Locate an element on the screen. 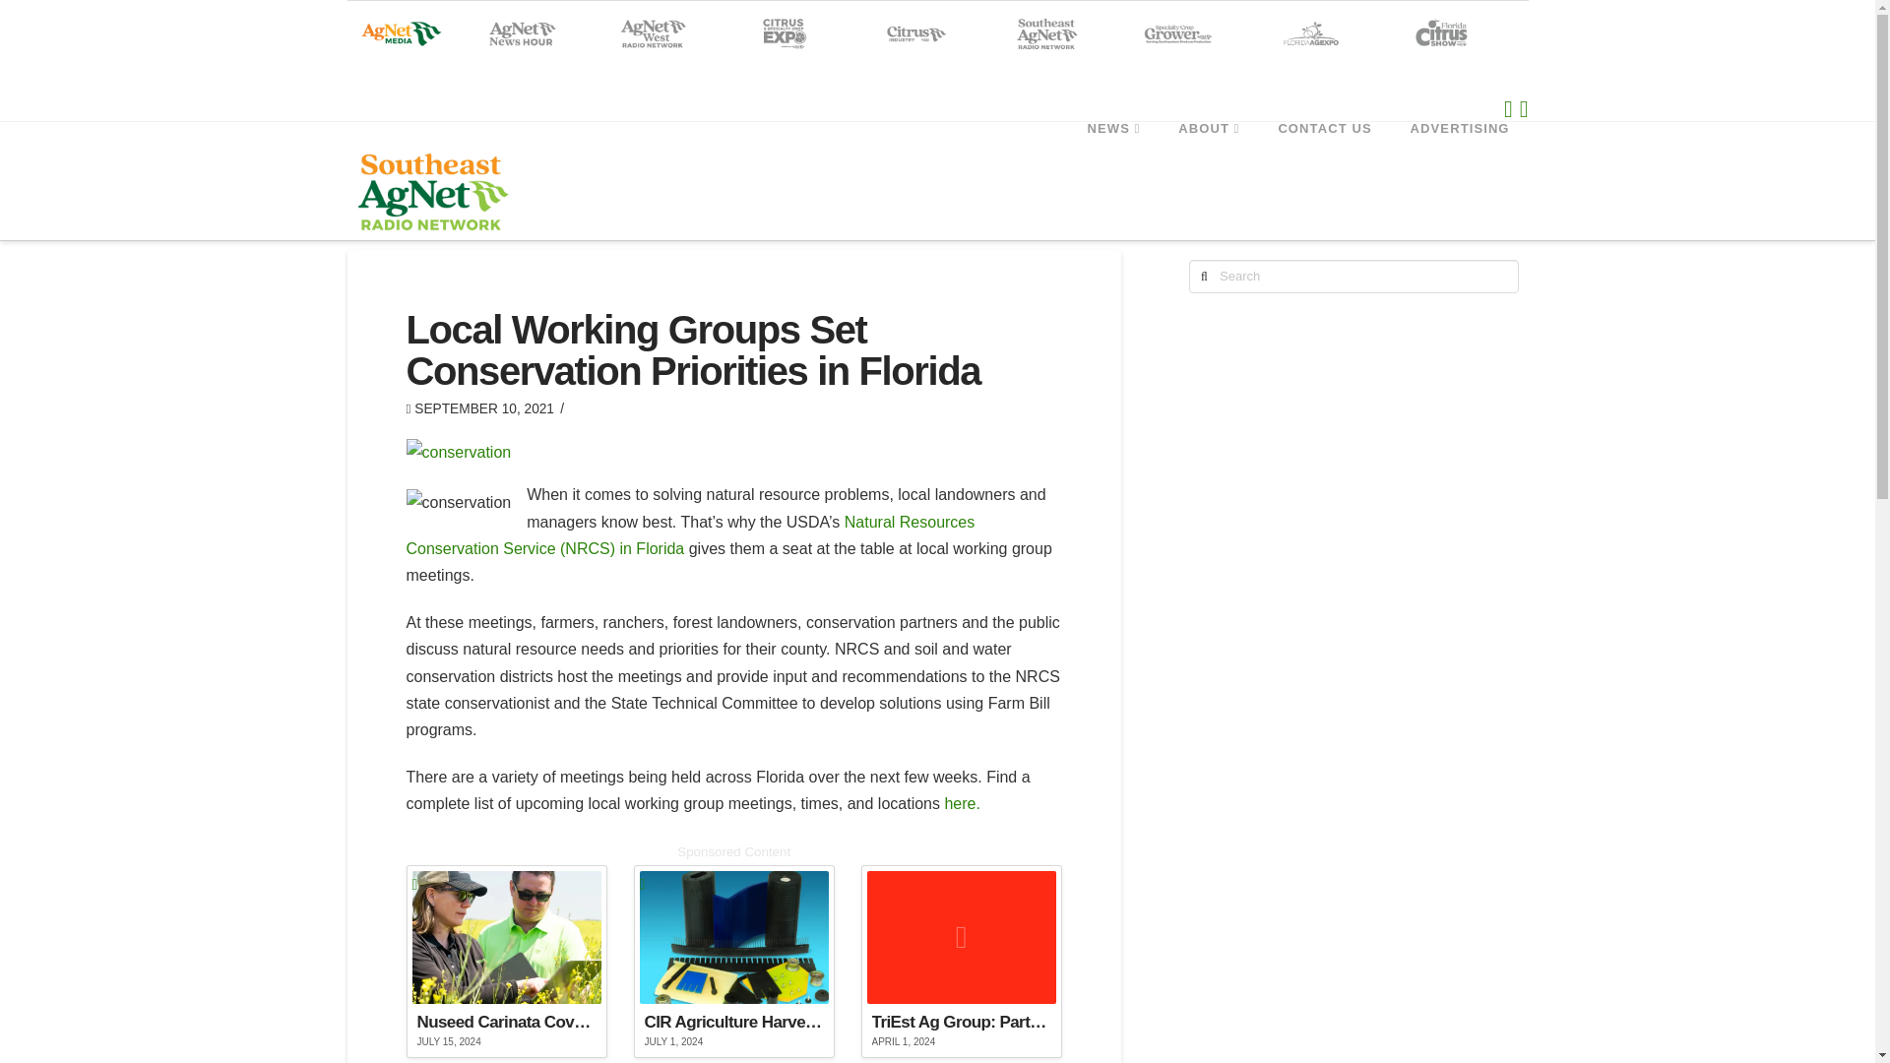  NEWS is located at coordinates (1113, 165).